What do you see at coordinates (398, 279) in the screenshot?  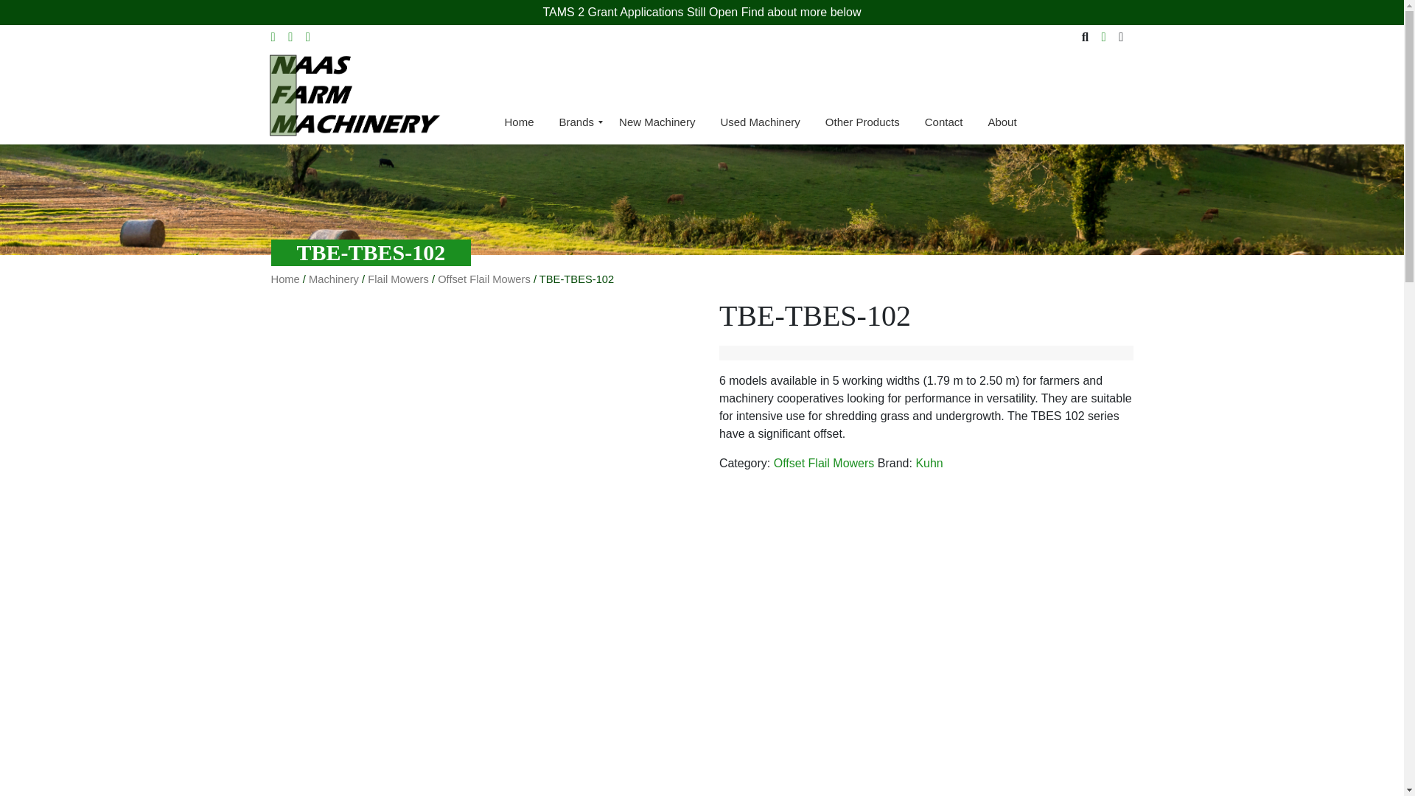 I see `Flail Mowers` at bounding box center [398, 279].